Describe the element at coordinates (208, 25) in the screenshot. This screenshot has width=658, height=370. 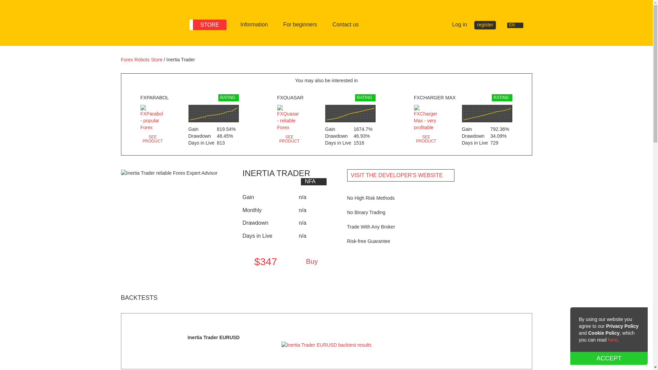
I see `STORE` at that location.